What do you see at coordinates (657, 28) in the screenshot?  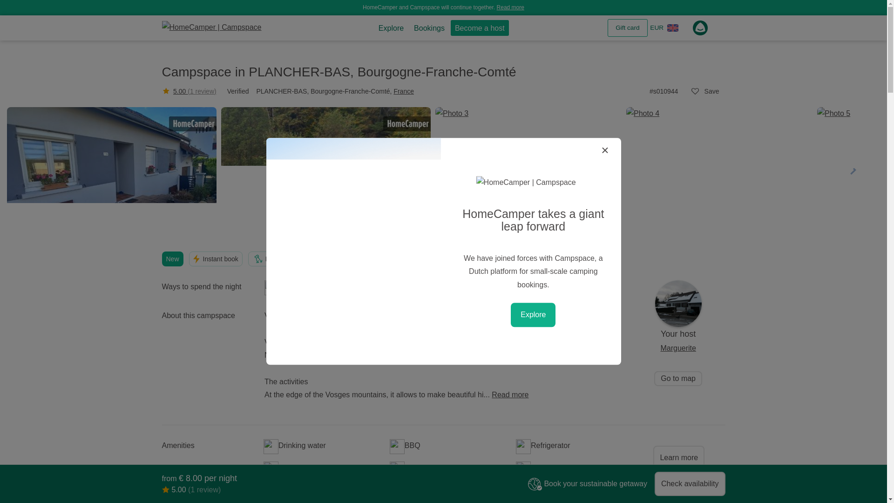 I see `EUR` at bounding box center [657, 28].